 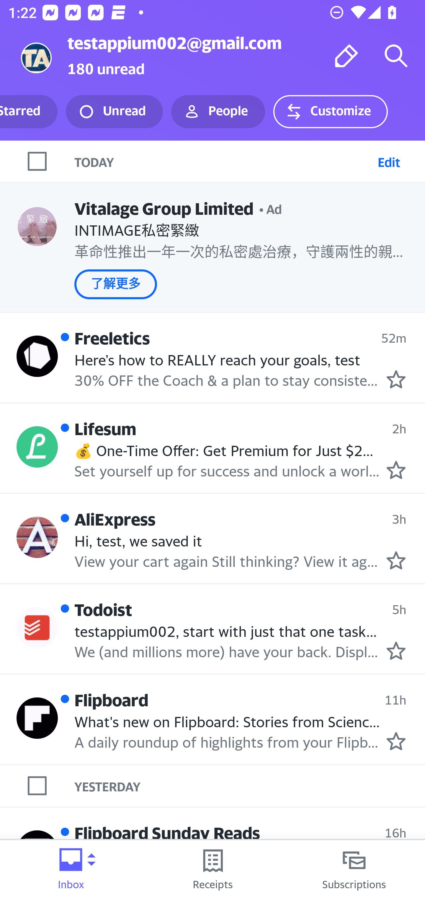 I want to click on Mark as starred., so click(x=396, y=560).